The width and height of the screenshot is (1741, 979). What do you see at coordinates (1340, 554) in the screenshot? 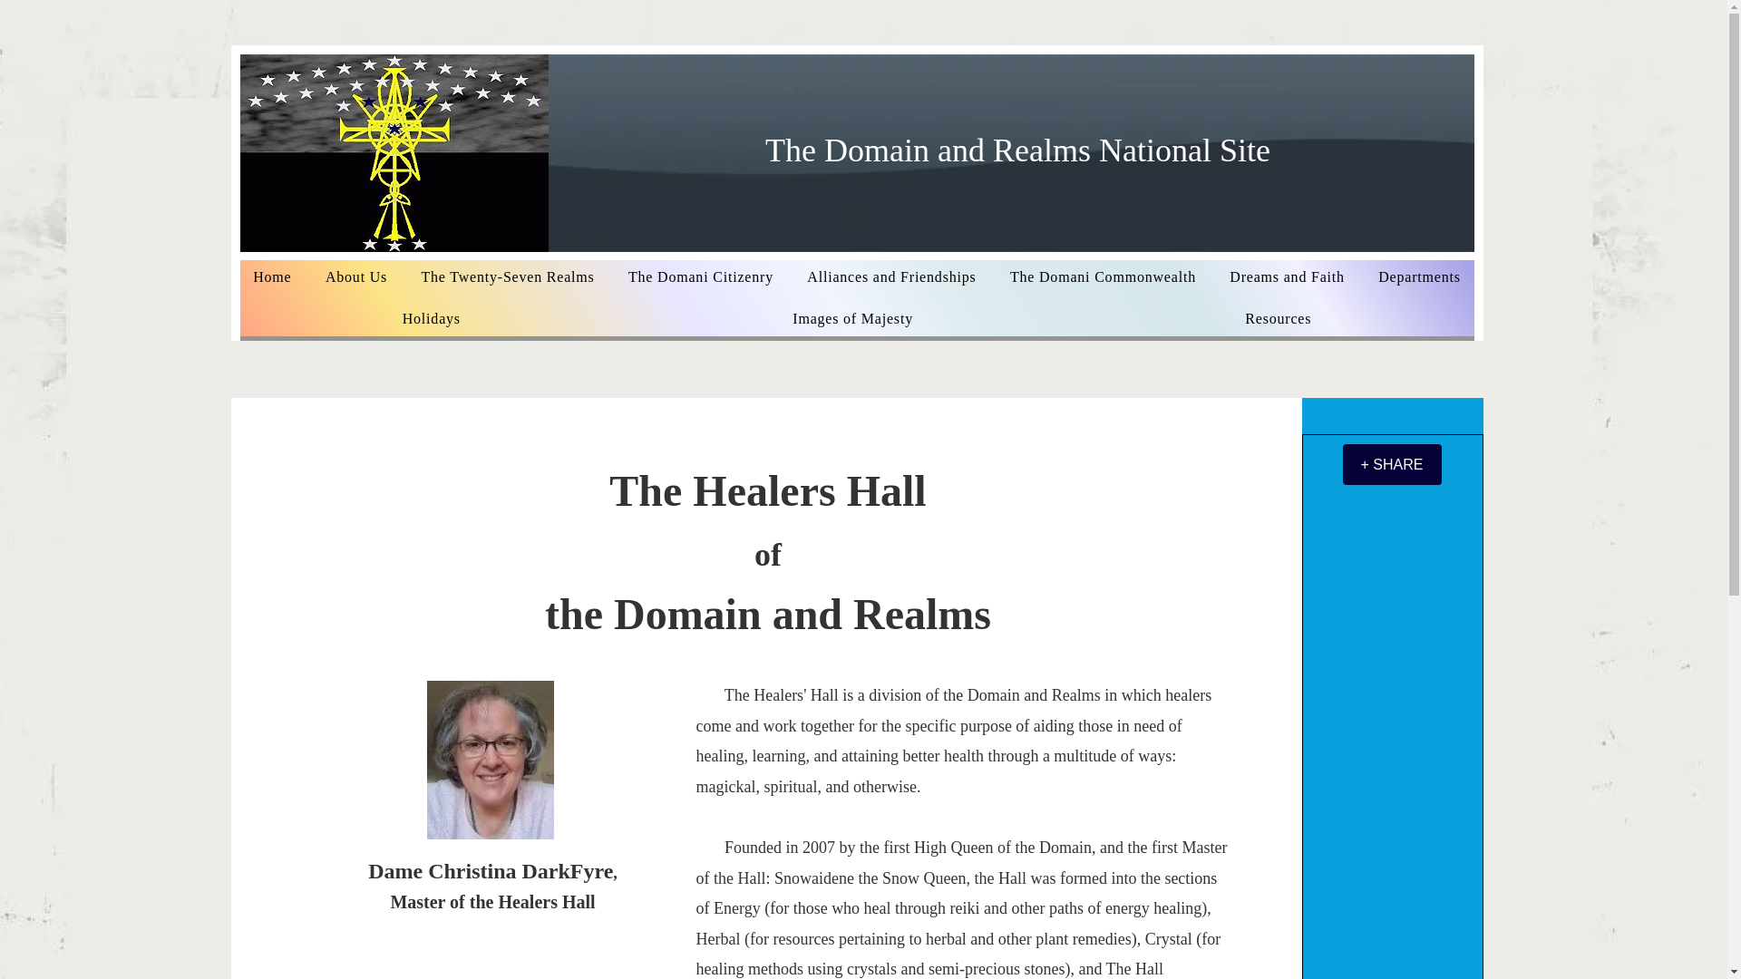
I see `Embedded Content` at bounding box center [1340, 554].